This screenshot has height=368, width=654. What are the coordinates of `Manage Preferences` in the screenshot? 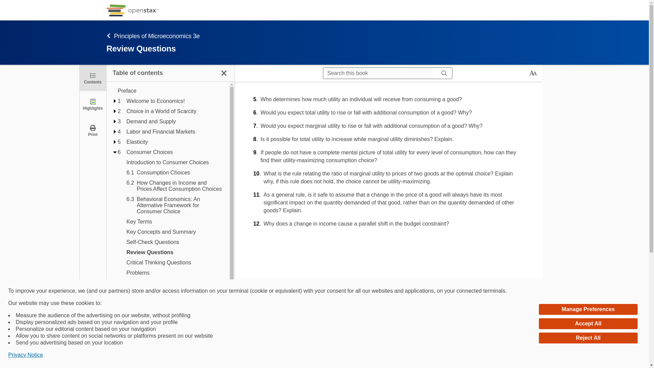 It's located at (588, 309).